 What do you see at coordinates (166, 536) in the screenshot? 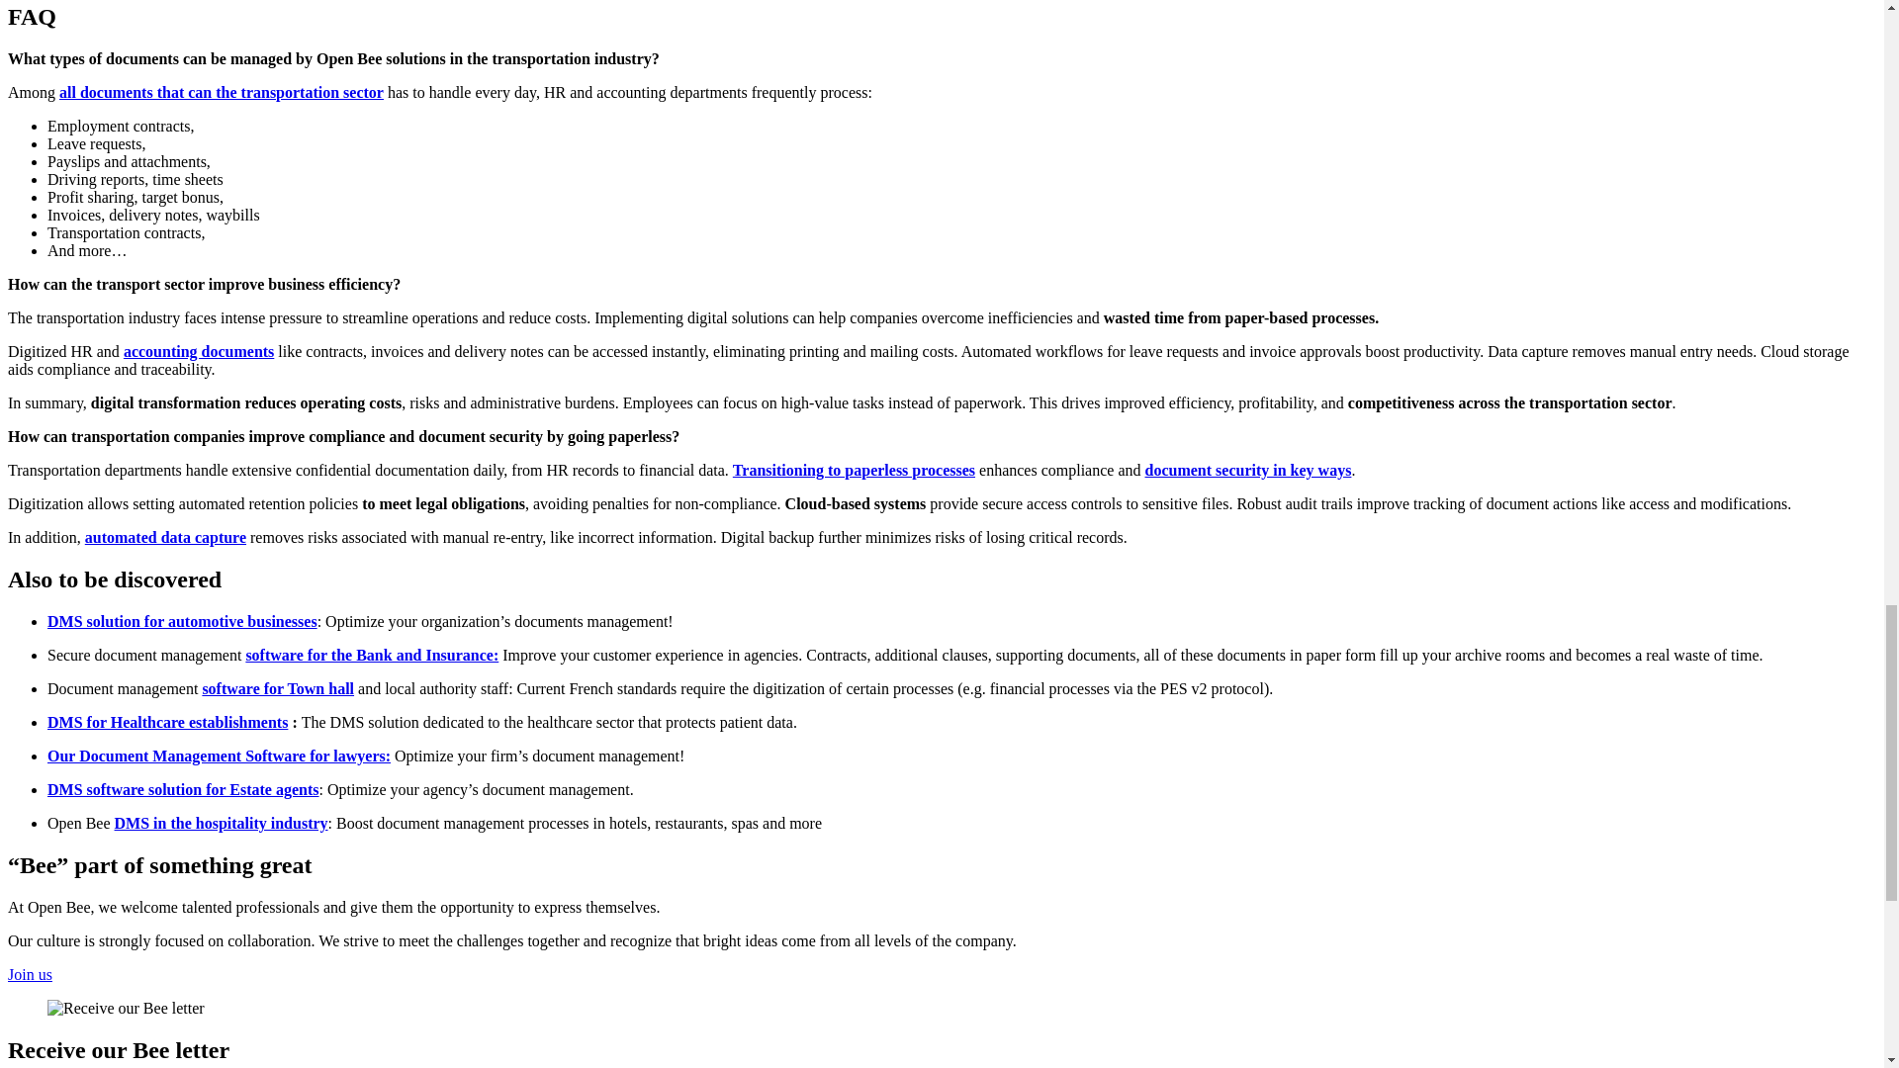
I see `automated data capture` at bounding box center [166, 536].